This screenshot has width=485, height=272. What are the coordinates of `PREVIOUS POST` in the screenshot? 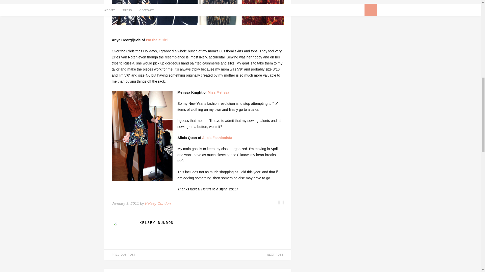 It's located at (151, 255).